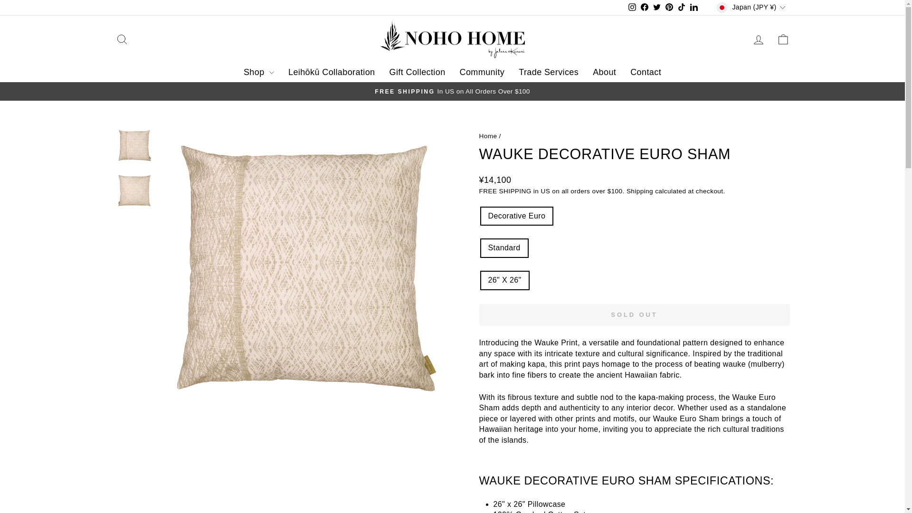 The image size is (912, 513). Describe the element at coordinates (645, 8) in the screenshot. I see `NOHO HOME on Facebook` at that location.